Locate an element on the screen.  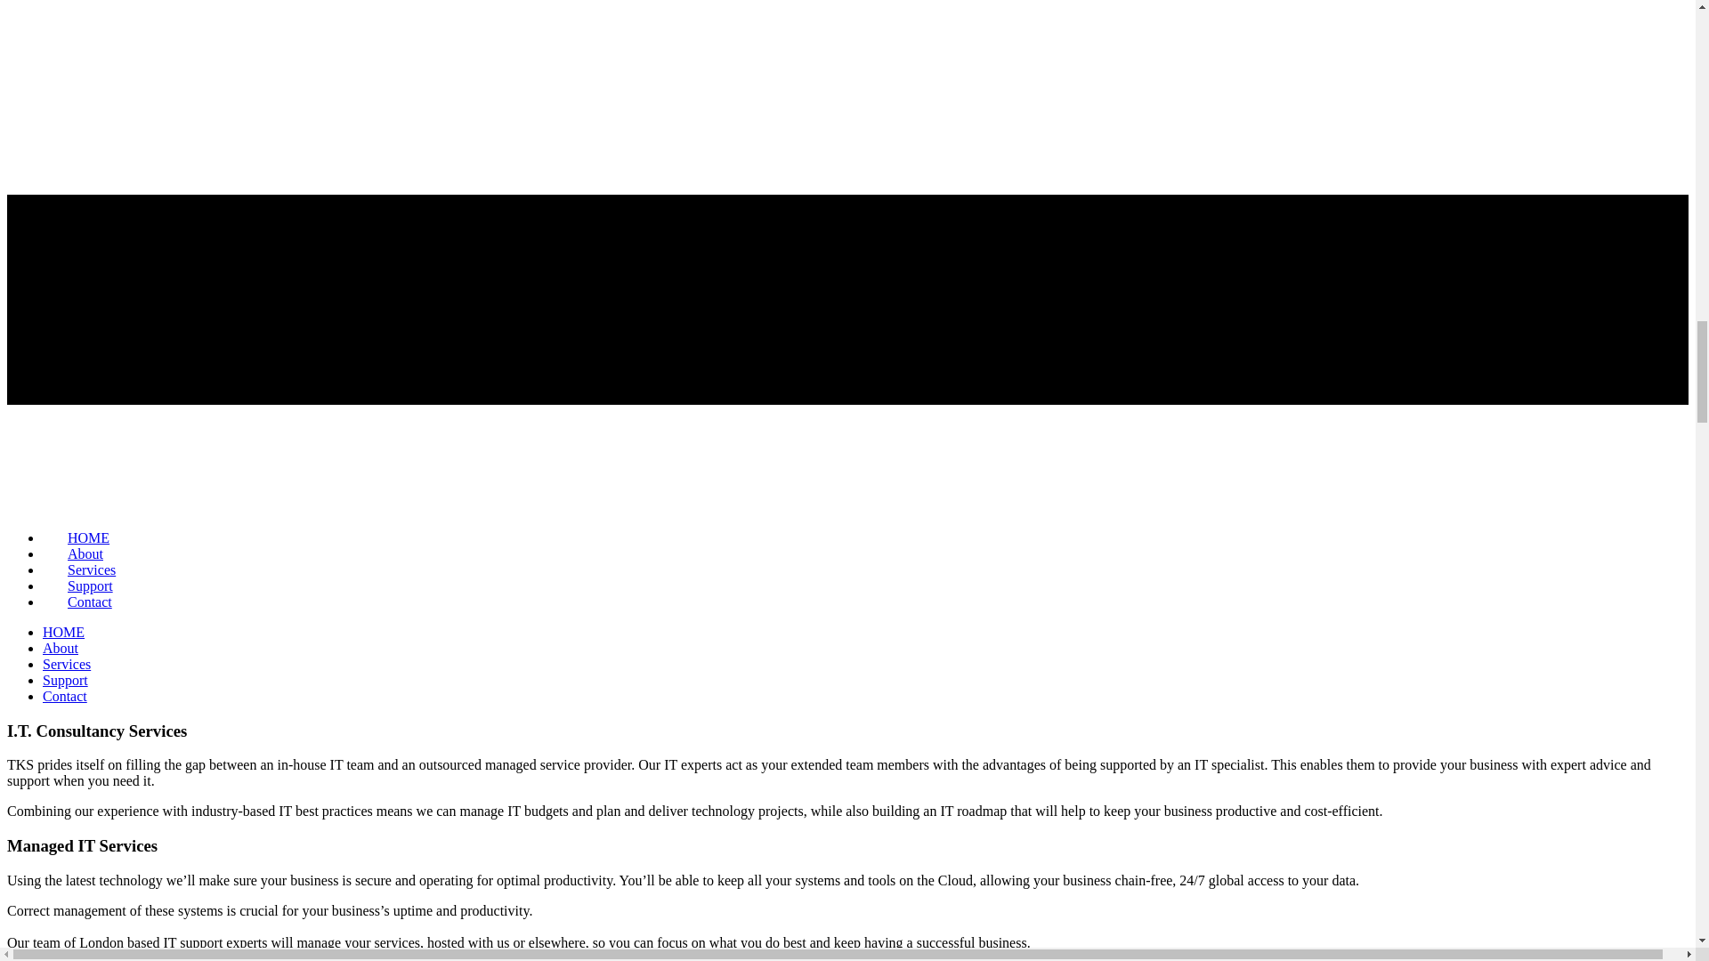
Contact is located at coordinates (64, 696).